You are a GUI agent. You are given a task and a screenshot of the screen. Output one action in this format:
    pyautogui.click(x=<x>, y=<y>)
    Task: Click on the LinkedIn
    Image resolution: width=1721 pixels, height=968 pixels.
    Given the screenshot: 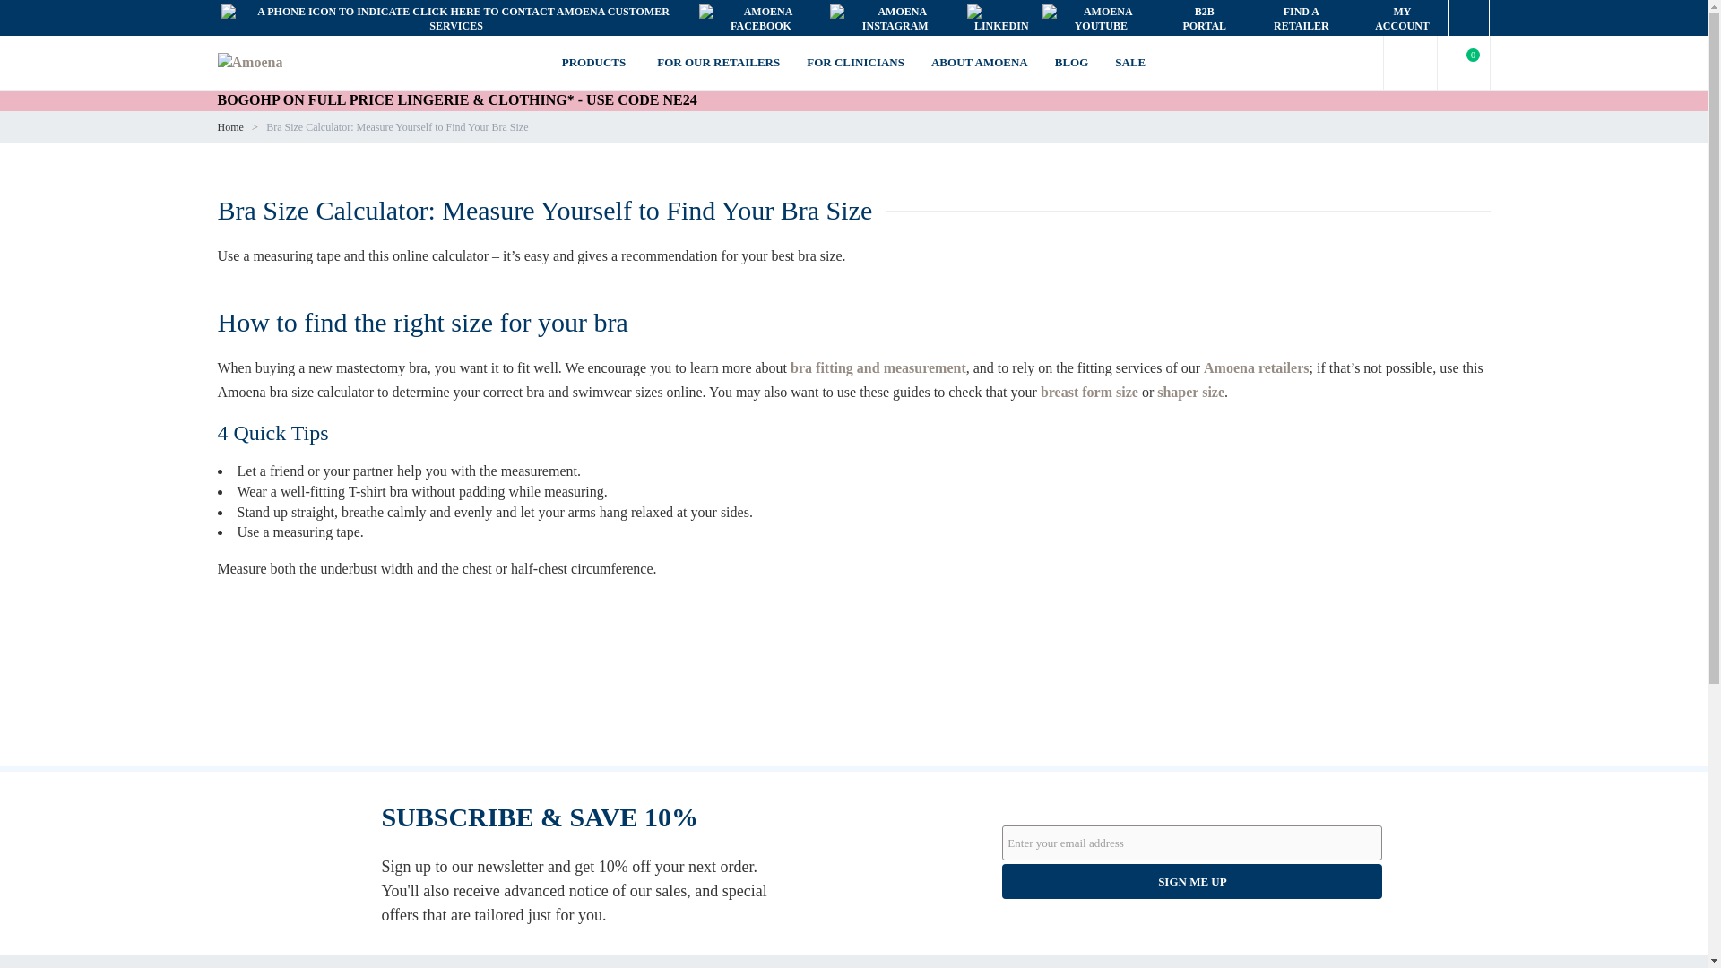 What is the action you would take?
    pyautogui.click(x=1001, y=18)
    